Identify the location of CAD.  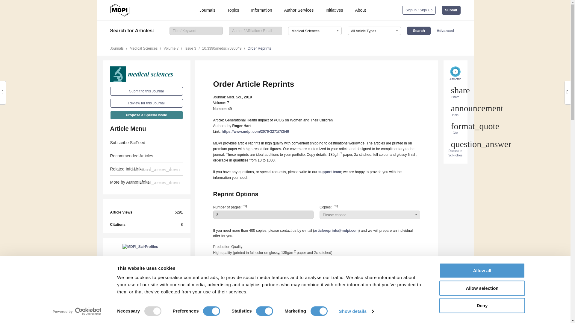
(265, 285).